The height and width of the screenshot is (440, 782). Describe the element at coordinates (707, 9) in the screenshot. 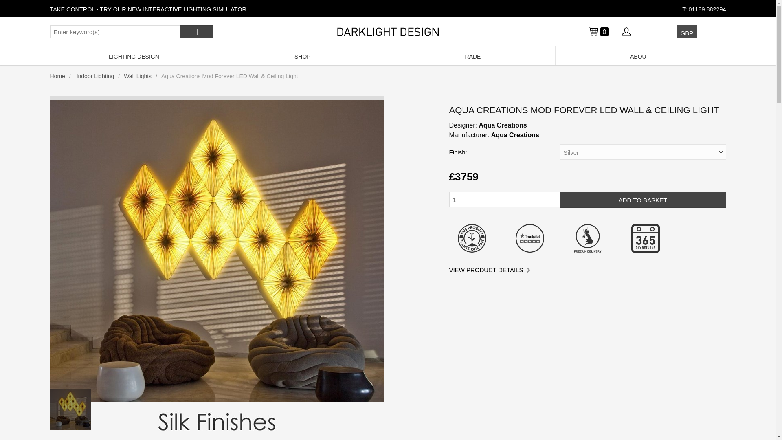

I see `01189 882294` at that location.